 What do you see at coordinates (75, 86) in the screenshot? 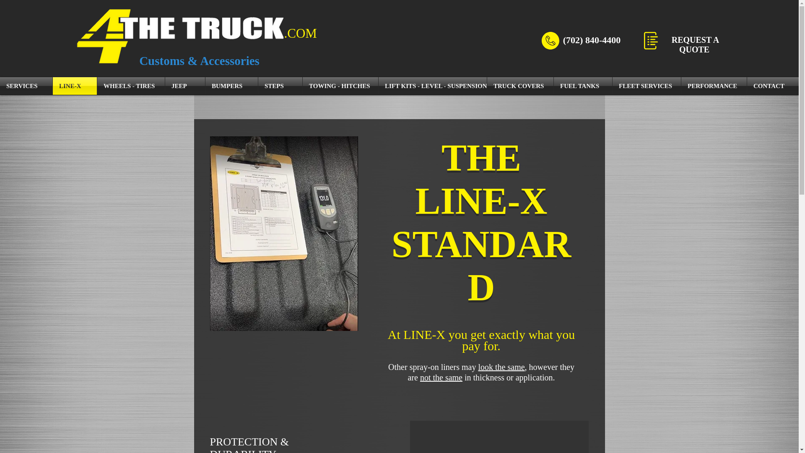
I see `LINE-X` at bounding box center [75, 86].